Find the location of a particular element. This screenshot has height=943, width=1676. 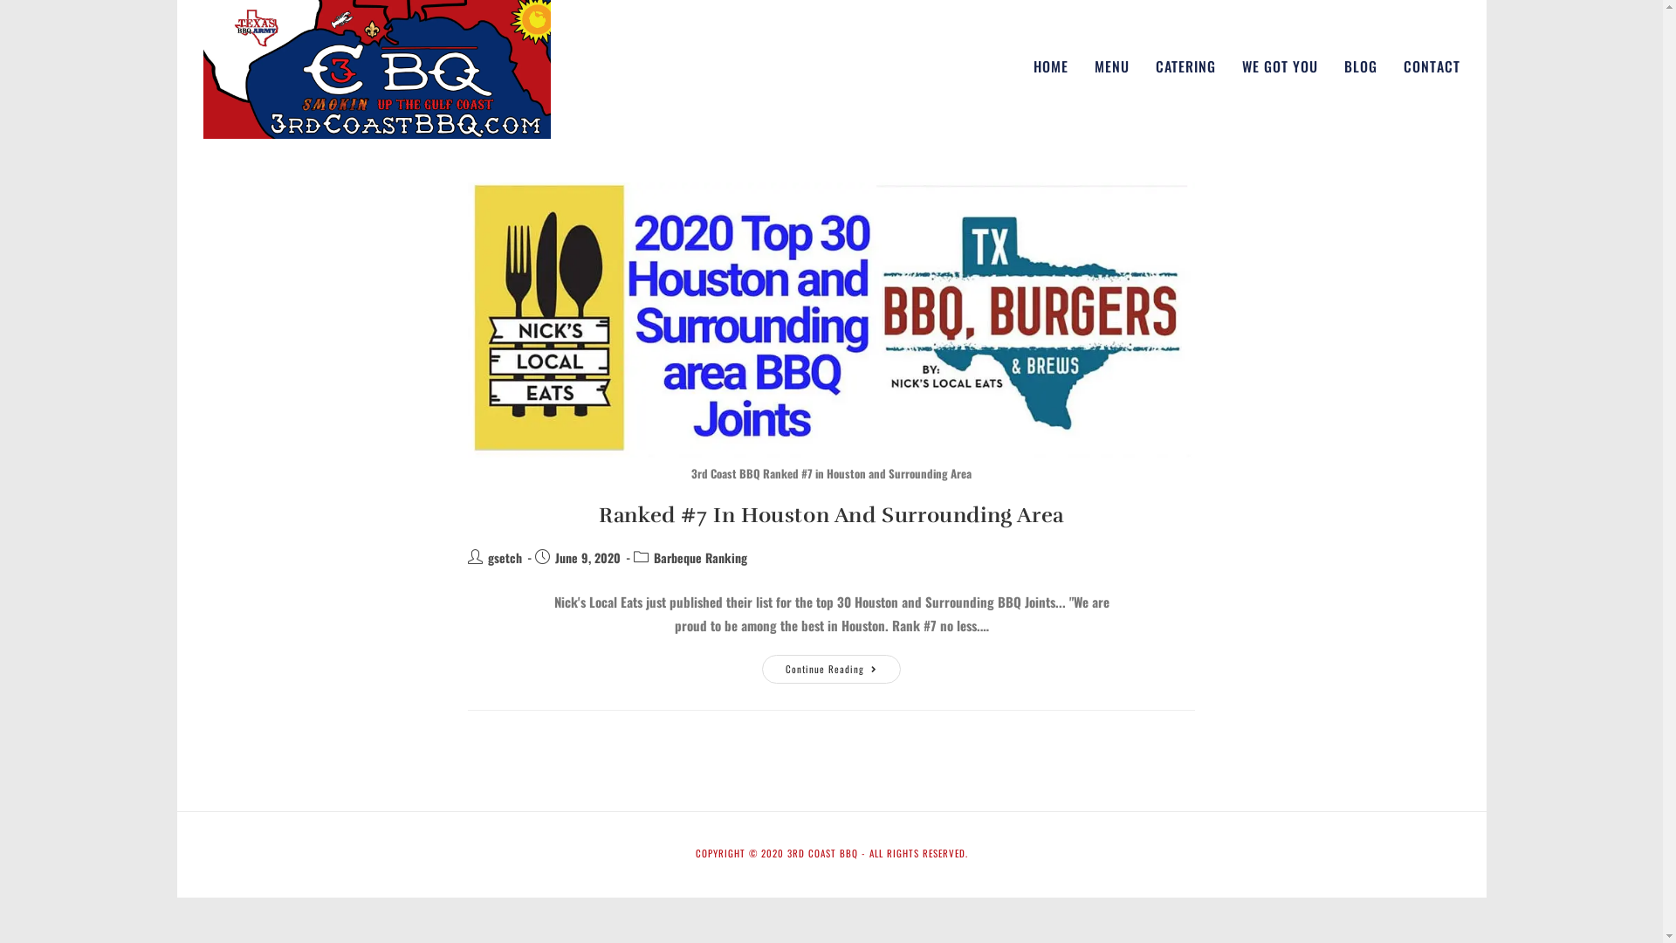

CONTACT is located at coordinates (1432, 66).